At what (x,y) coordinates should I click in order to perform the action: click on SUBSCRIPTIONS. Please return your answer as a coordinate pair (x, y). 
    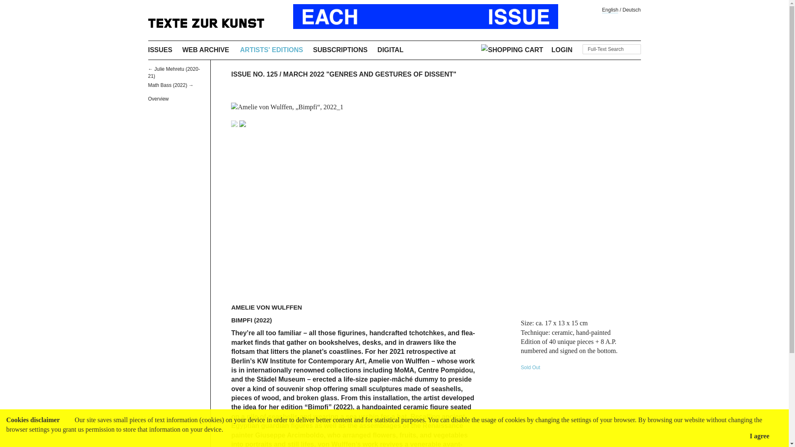
    Looking at the image, I should click on (340, 50).